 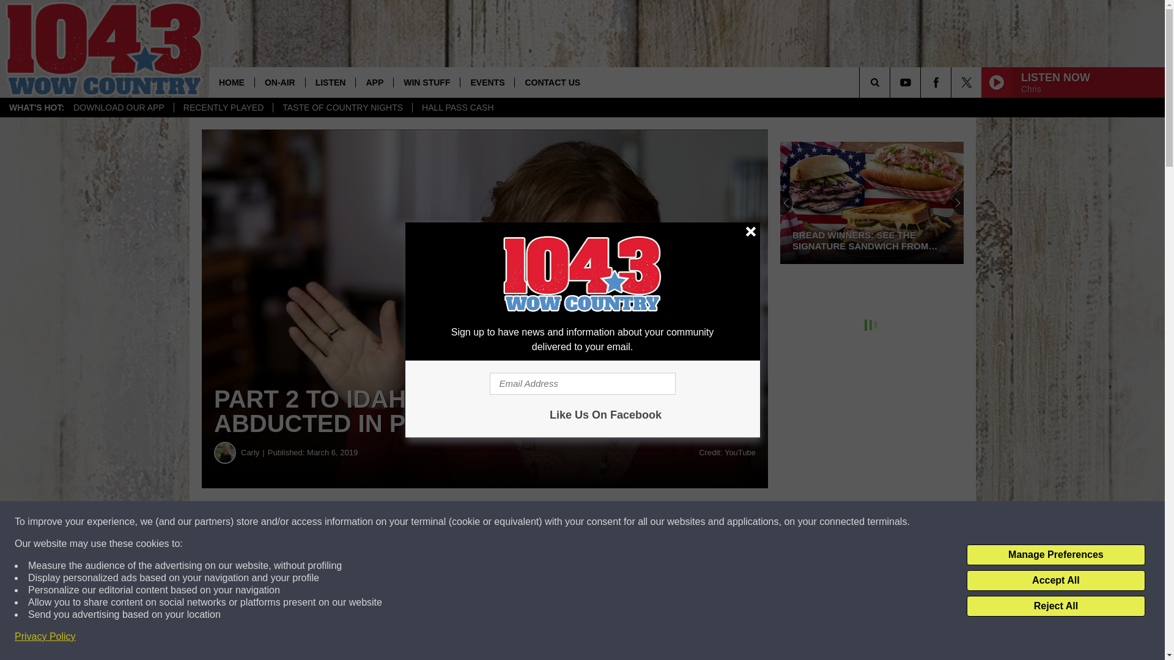 What do you see at coordinates (1055, 581) in the screenshot?
I see `Accept All` at bounding box center [1055, 581].